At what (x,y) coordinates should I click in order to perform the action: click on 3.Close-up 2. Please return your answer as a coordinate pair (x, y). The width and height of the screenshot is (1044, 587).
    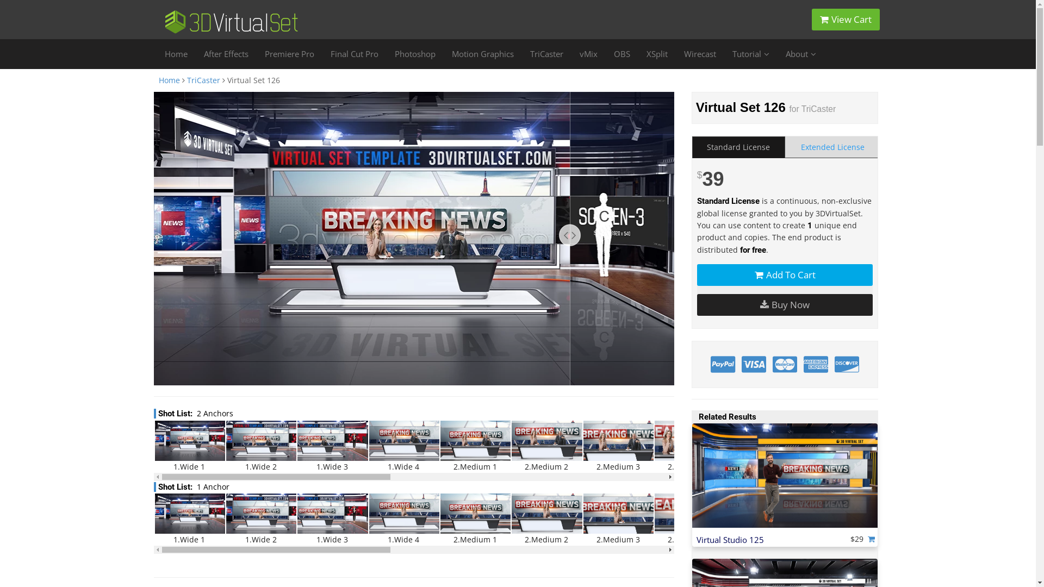
    Looking at the image, I should click on (832, 519).